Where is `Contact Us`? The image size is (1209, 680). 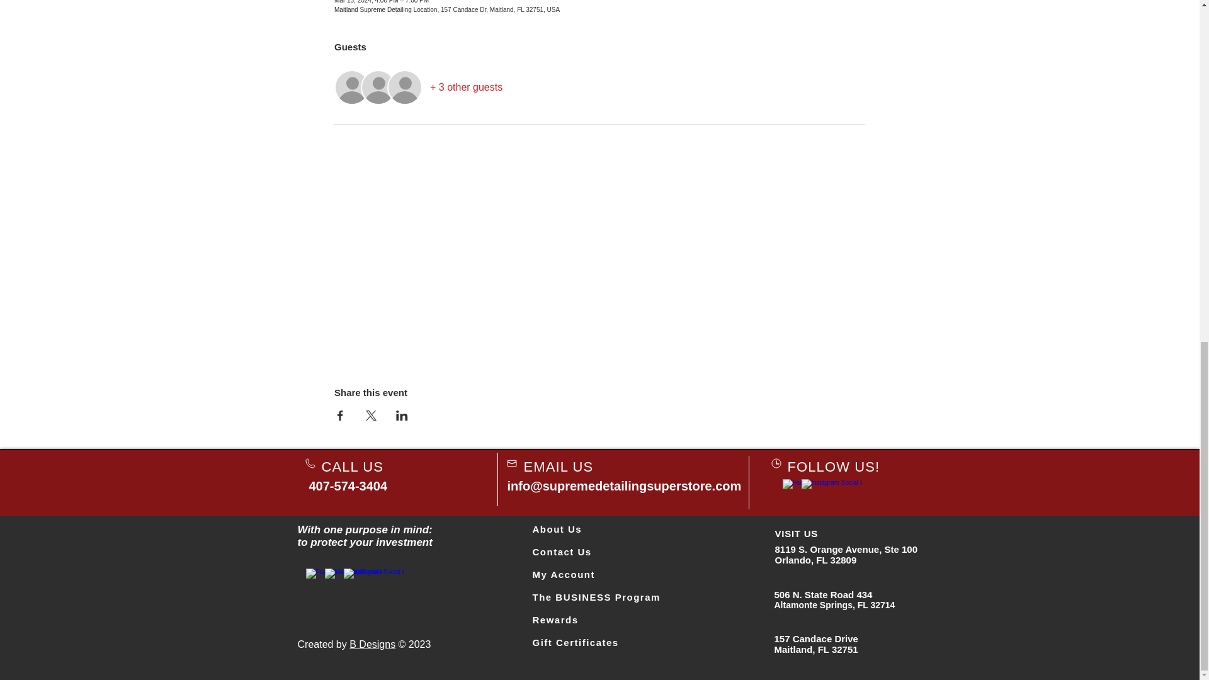
Contact Us is located at coordinates (562, 552).